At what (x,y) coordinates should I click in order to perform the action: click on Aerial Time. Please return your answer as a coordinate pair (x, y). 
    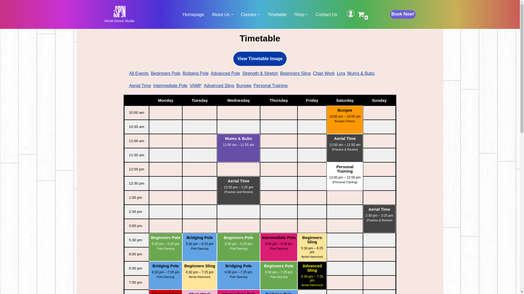
    Looking at the image, I should click on (379, 209).